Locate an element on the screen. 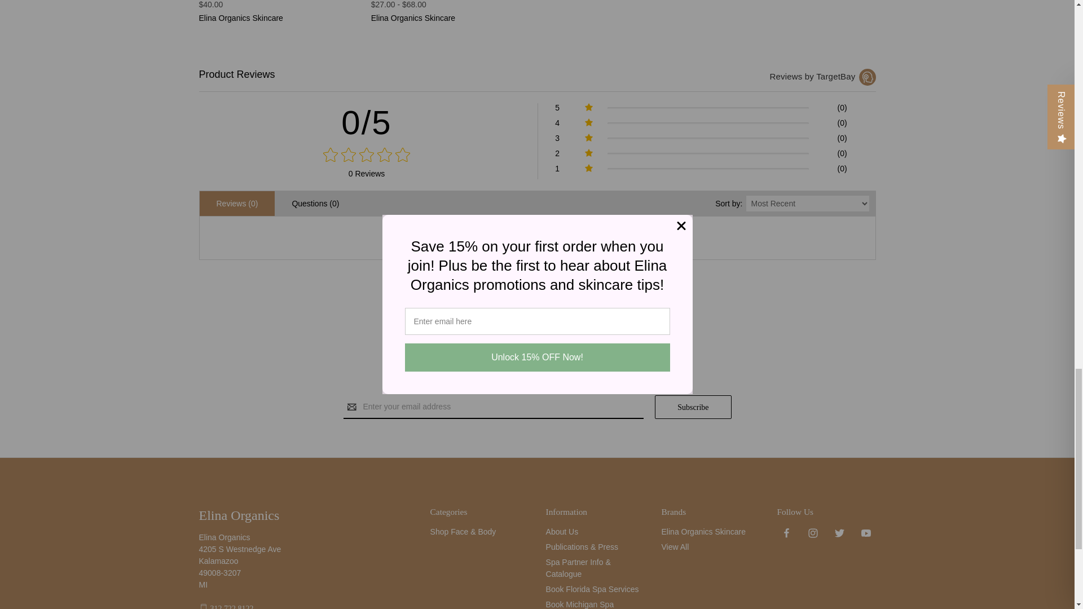  Be the first to write a review is located at coordinates (537, 244).